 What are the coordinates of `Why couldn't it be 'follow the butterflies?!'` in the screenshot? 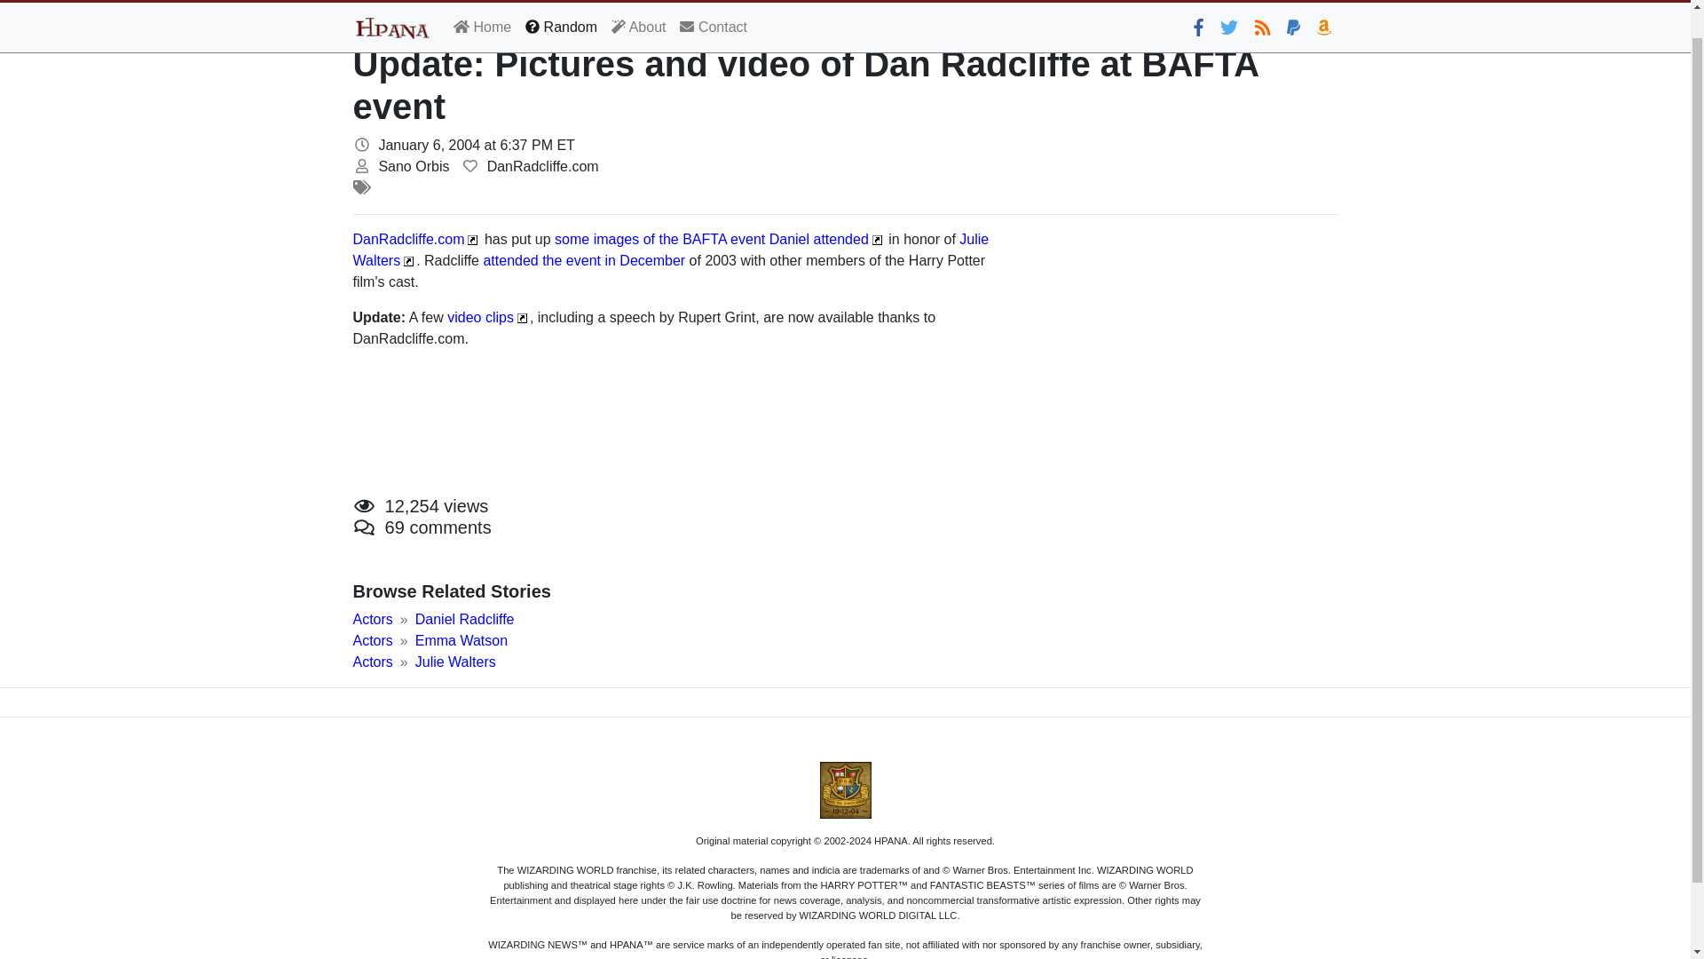 It's located at (1228, 7).